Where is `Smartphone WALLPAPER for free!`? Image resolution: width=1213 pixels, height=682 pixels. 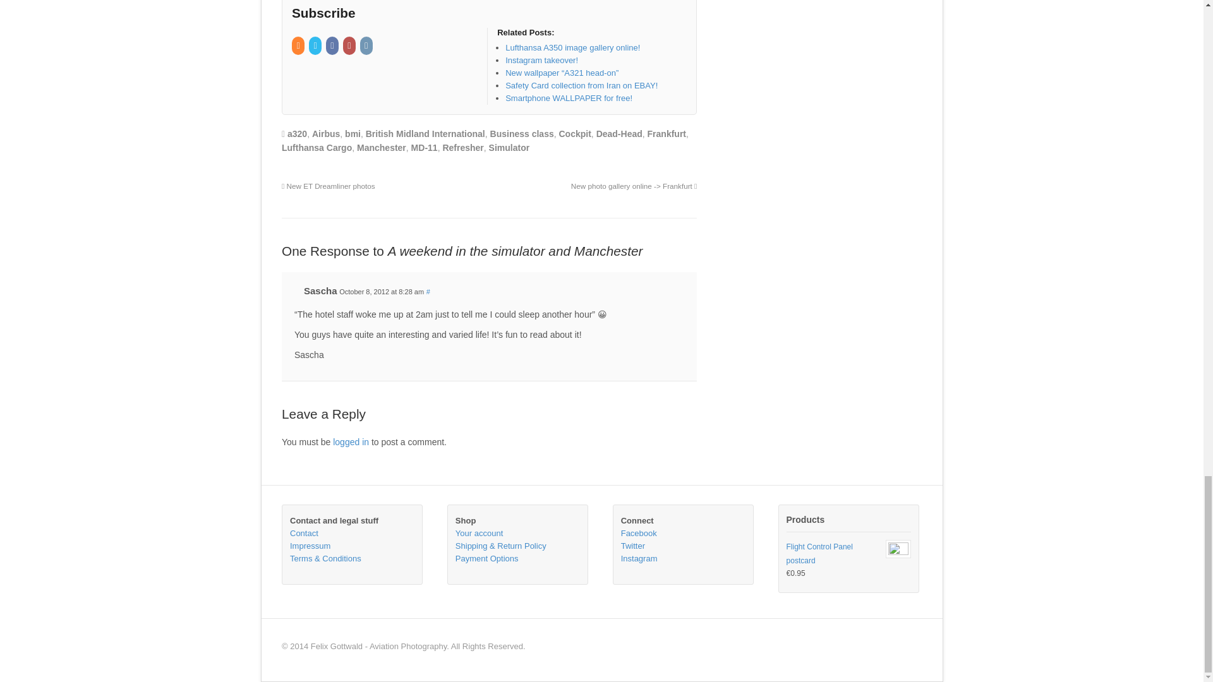
Smartphone WALLPAPER for free! is located at coordinates (569, 98).